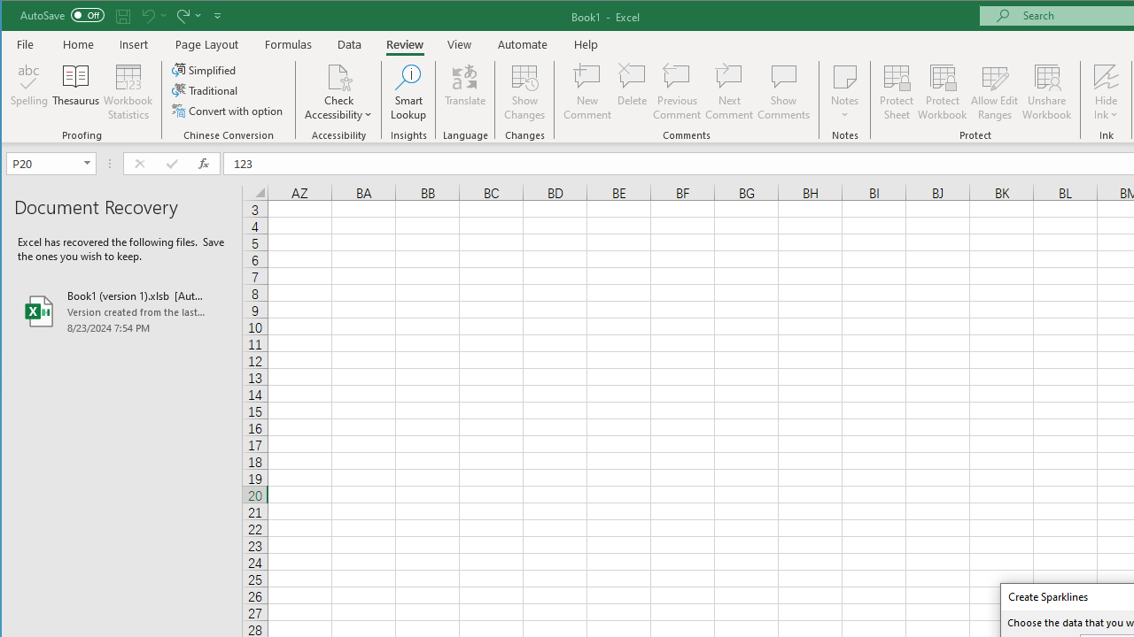  Describe the element at coordinates (783, 92) in the screenshot. I see `Show Comments` at that location.